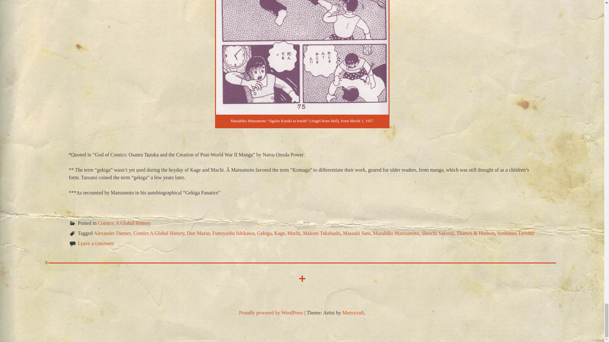  I want to click on Leave a comment, so click(96, 243).